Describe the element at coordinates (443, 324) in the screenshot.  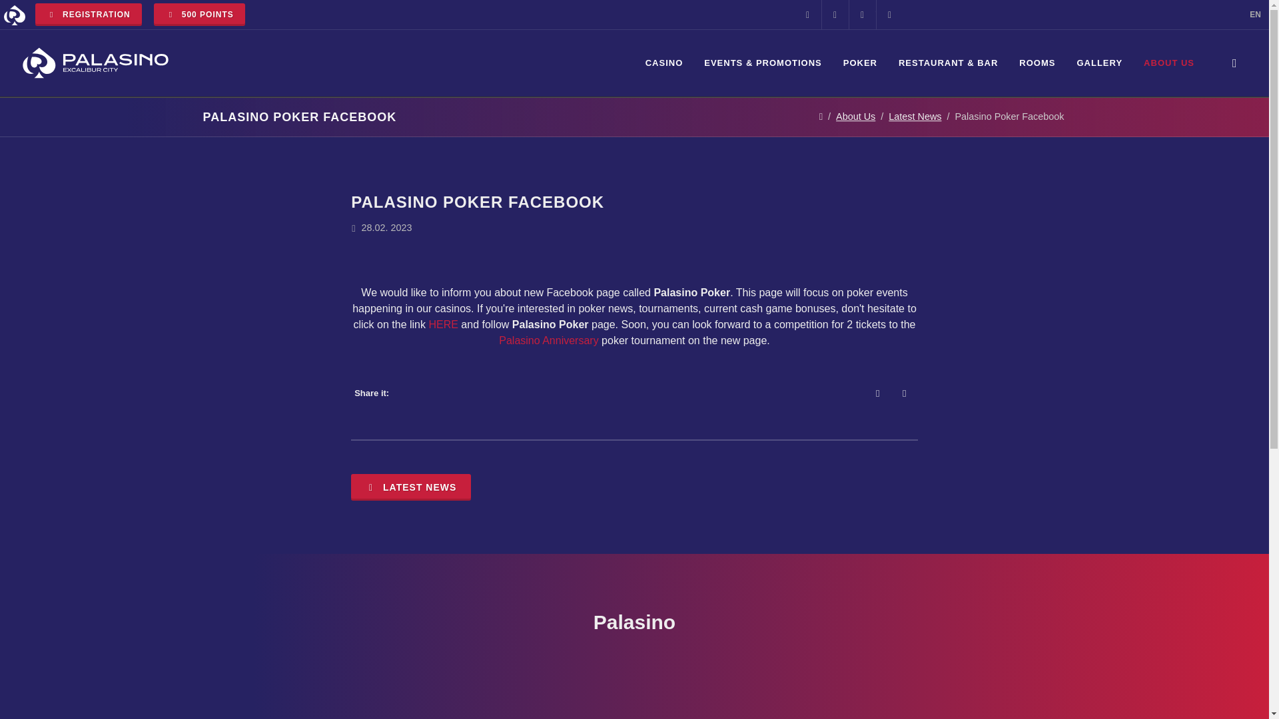
I see `HERE` at that location.